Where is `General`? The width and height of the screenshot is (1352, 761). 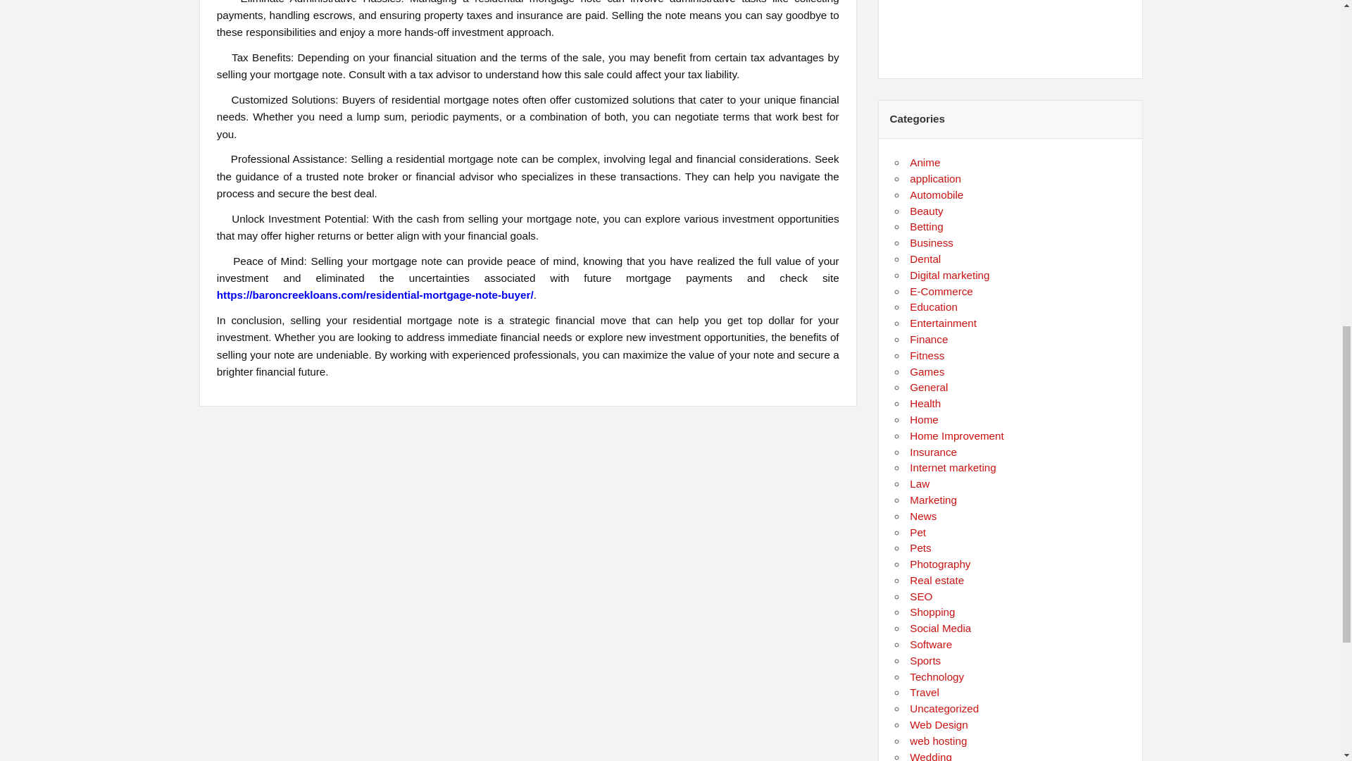 General is located at coordinates (928, 388).